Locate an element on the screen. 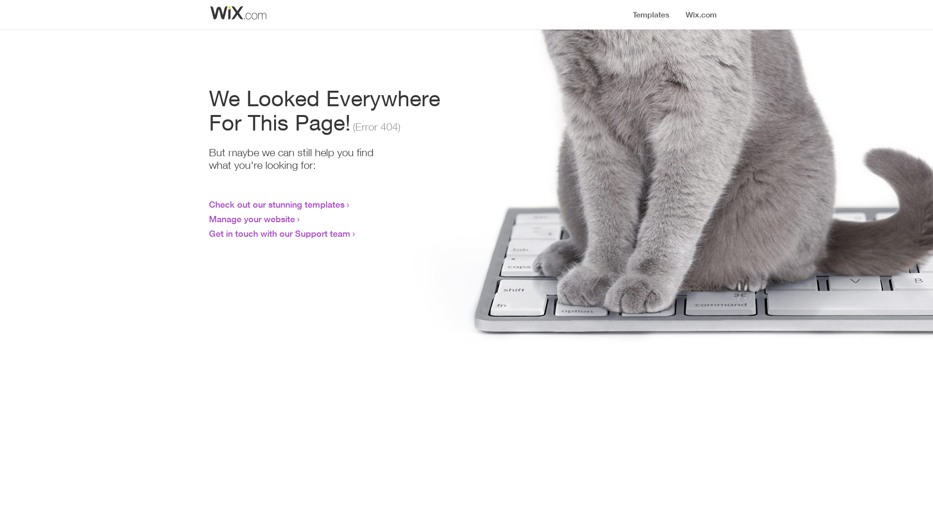 The height and width of the screenshot is (524, 933). Check out our stunning templates is located at coordinates (277, 204).